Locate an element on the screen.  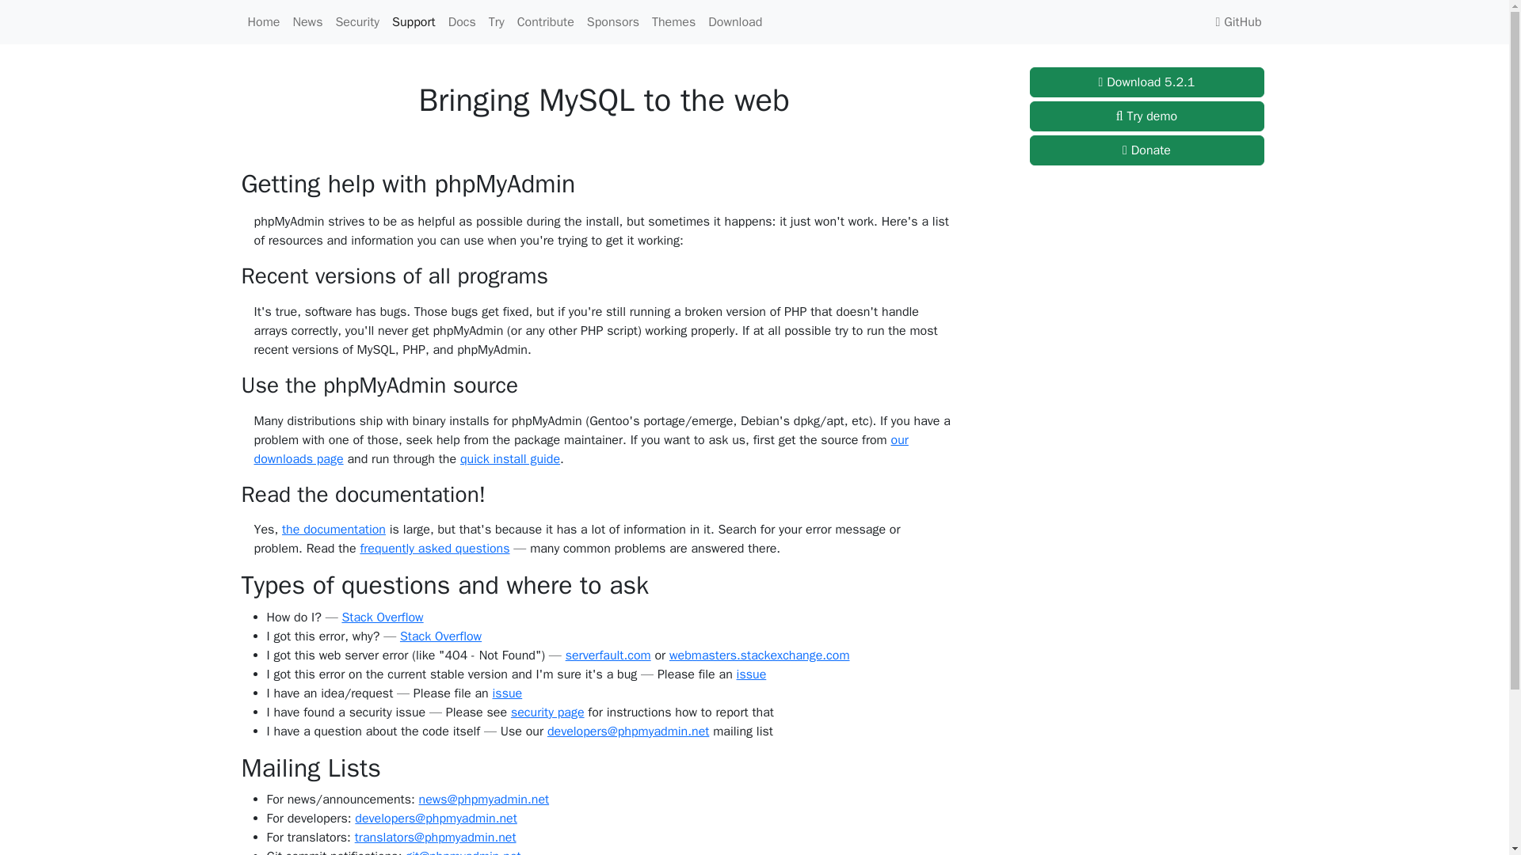
frequently asked questions is located at coordinates (434, 548).